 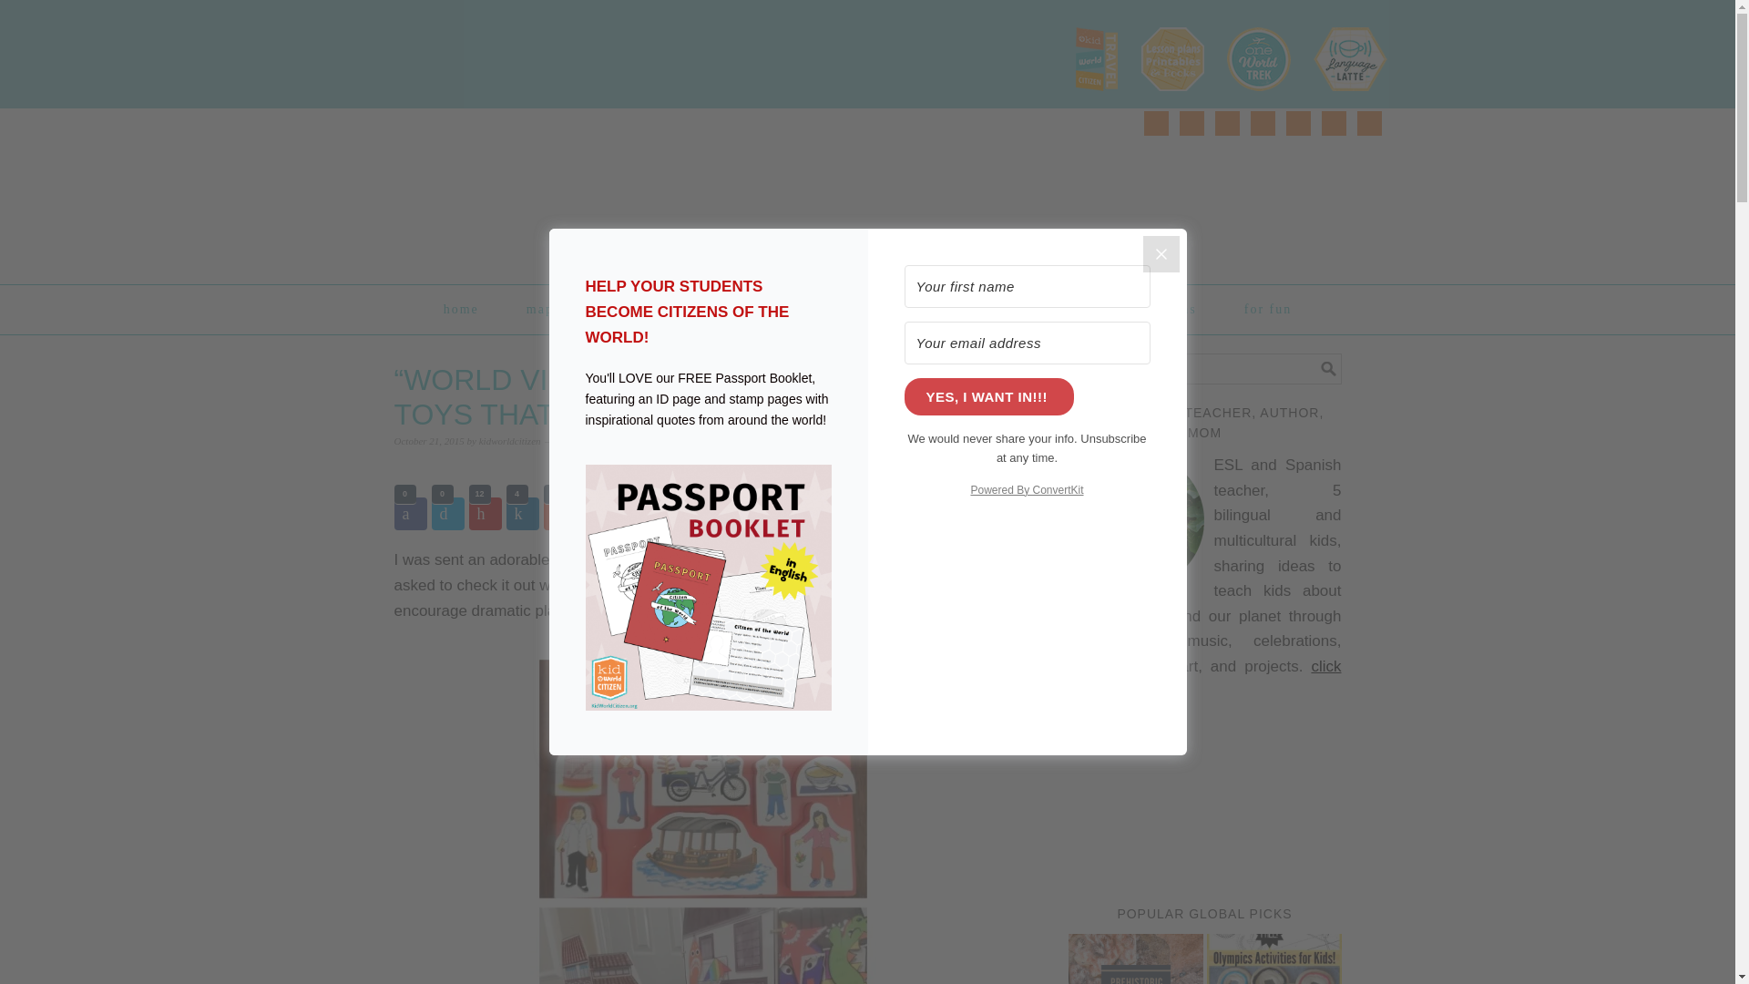 I want to click on map search, so click(x=563, y=309).